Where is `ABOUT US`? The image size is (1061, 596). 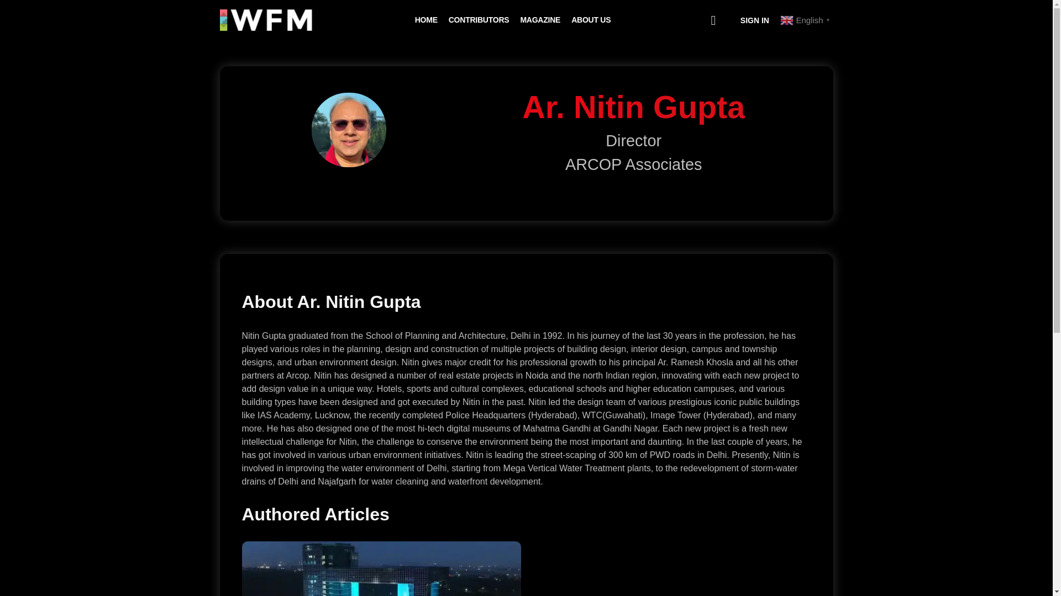
ABOUT US is located at coordinates (591, 20).